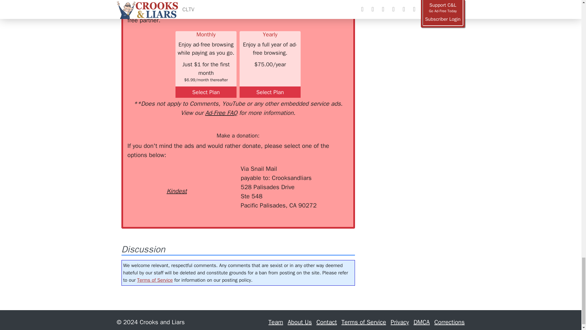  I want to click on Donate via Kindest, so click(176, 180).